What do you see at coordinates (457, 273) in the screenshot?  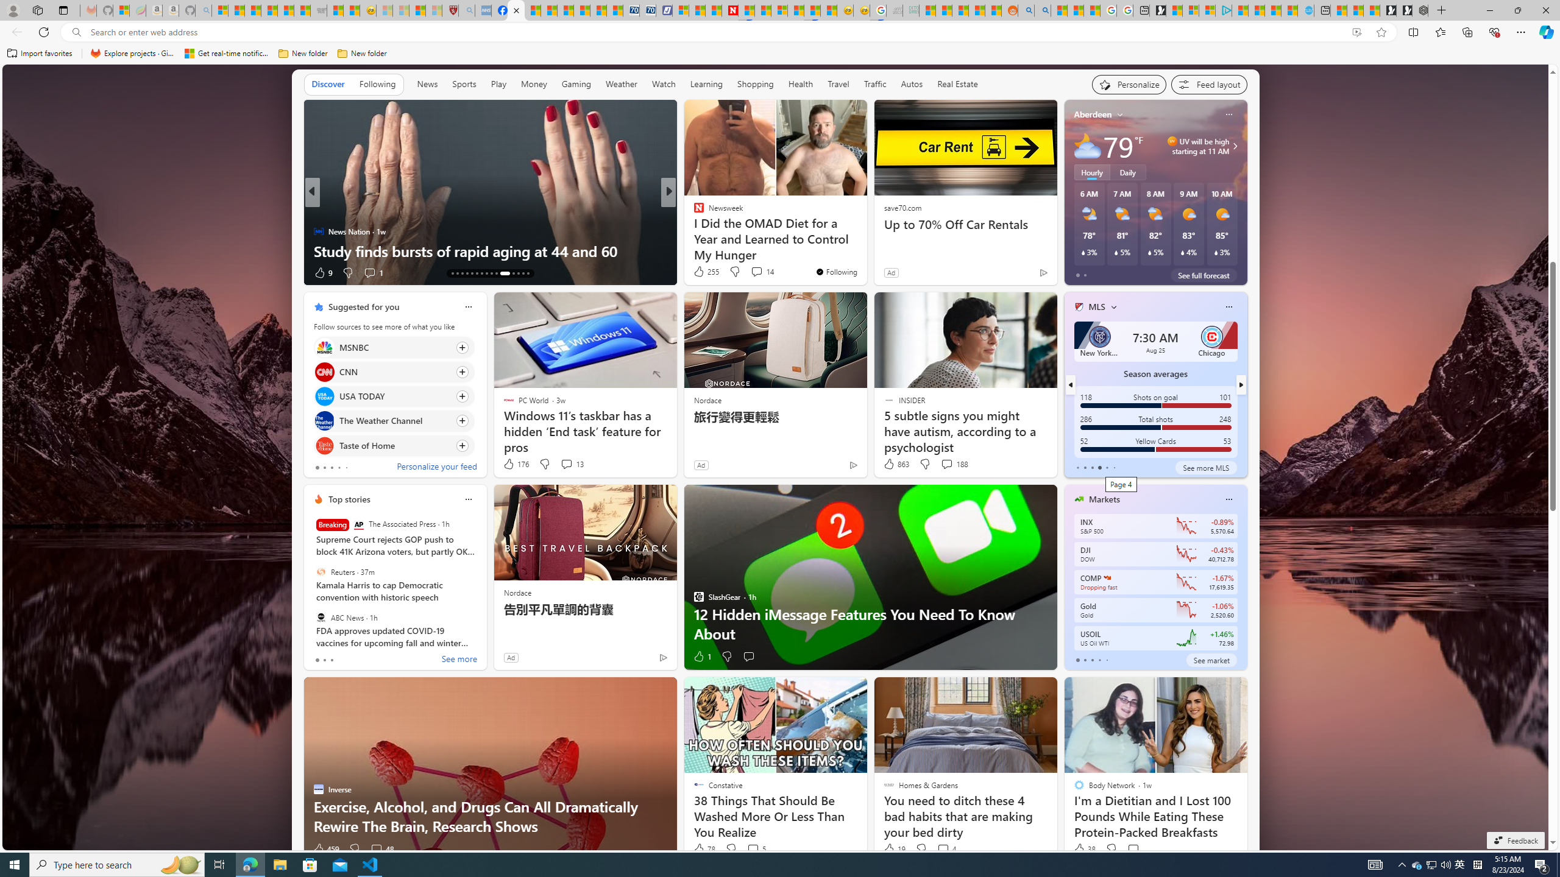 I see `AutomationID: tab-67` at bounding box center [457, 273].